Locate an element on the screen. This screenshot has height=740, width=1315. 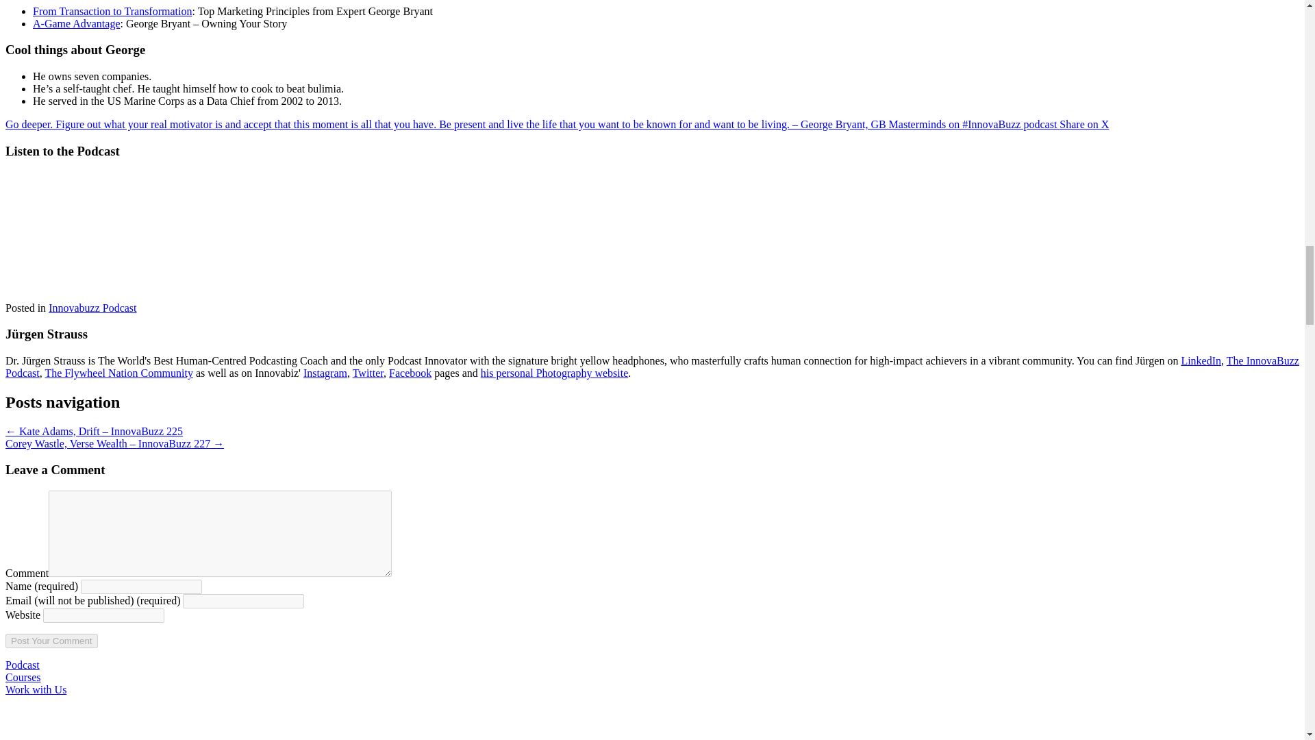
his personal Photography website is located at coordinates (555, 373).